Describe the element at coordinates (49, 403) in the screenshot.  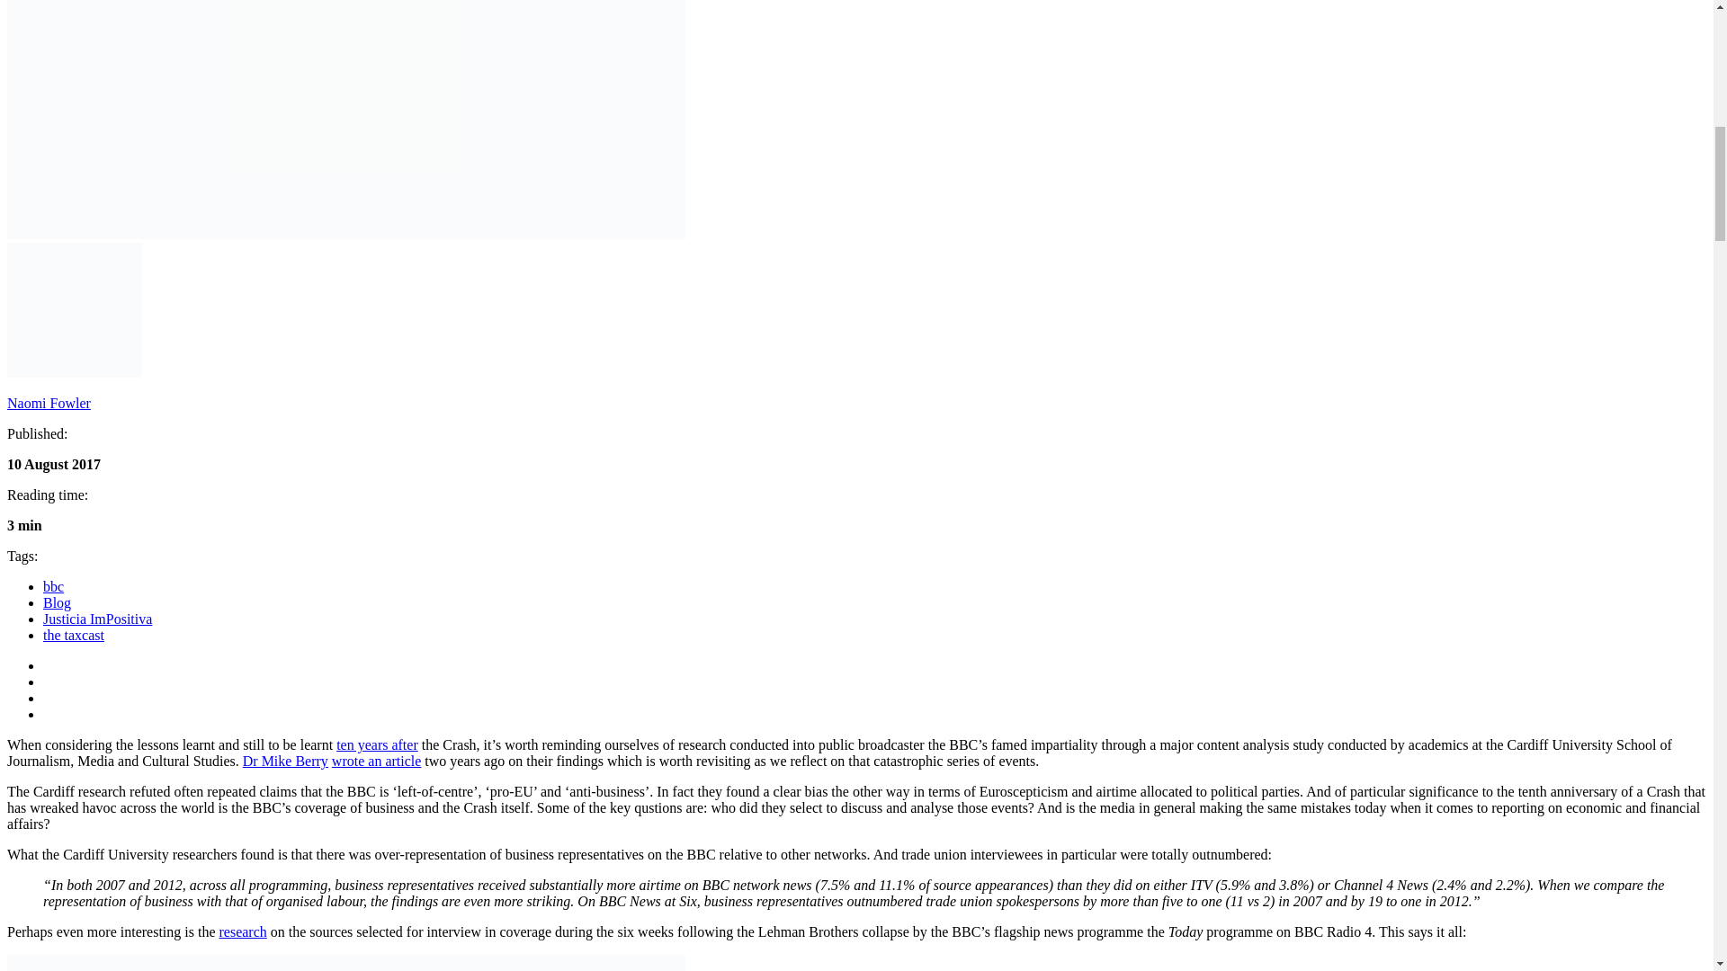
I see `Posts by Naomi Fowler` at that location.